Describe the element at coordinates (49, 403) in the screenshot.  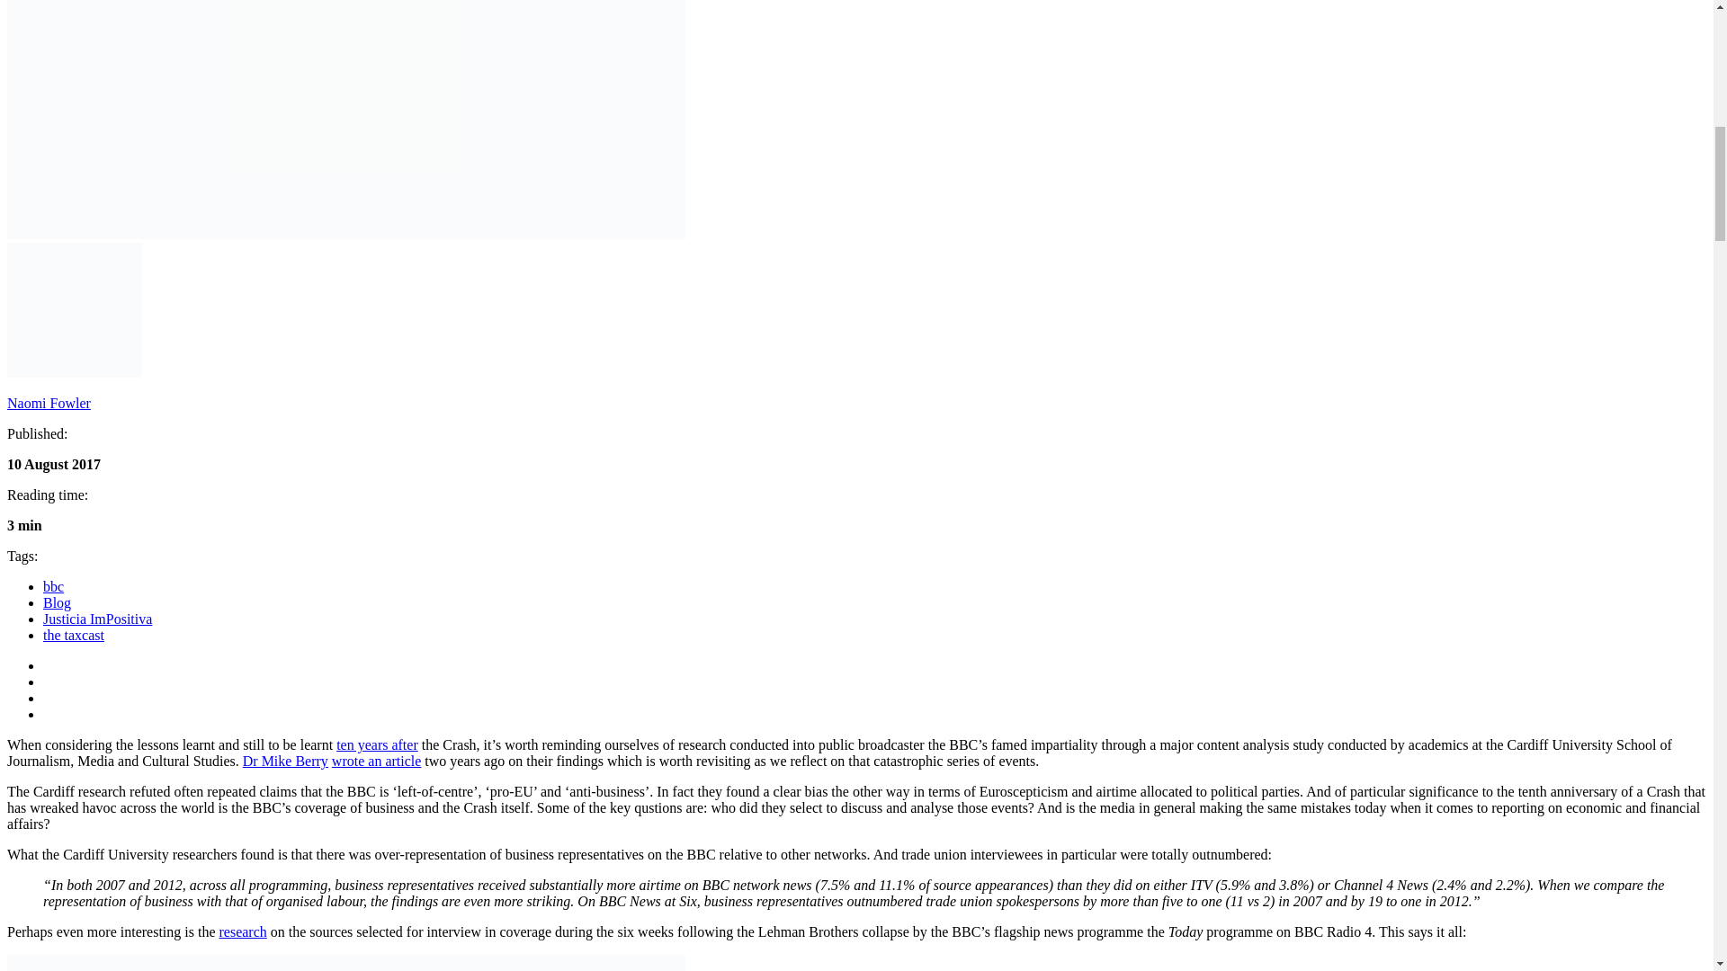
I see `Posts by Naomi Fowler` at that location.